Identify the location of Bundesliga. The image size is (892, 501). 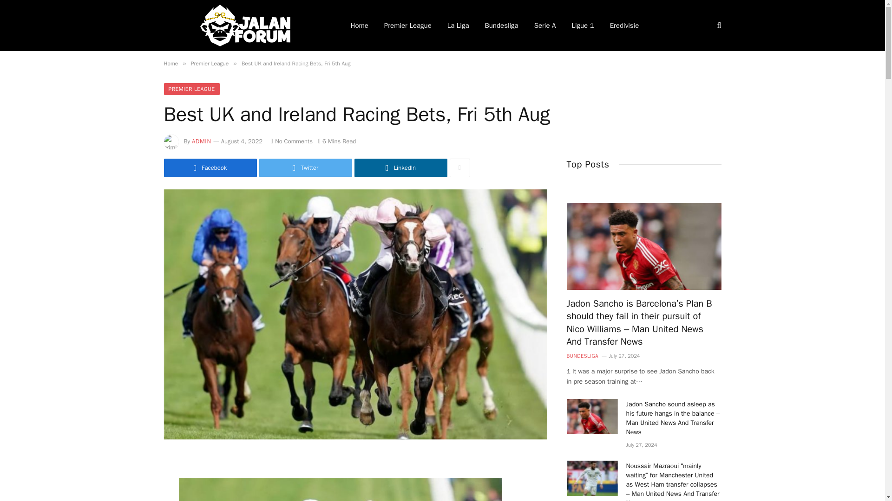
(501, 26).